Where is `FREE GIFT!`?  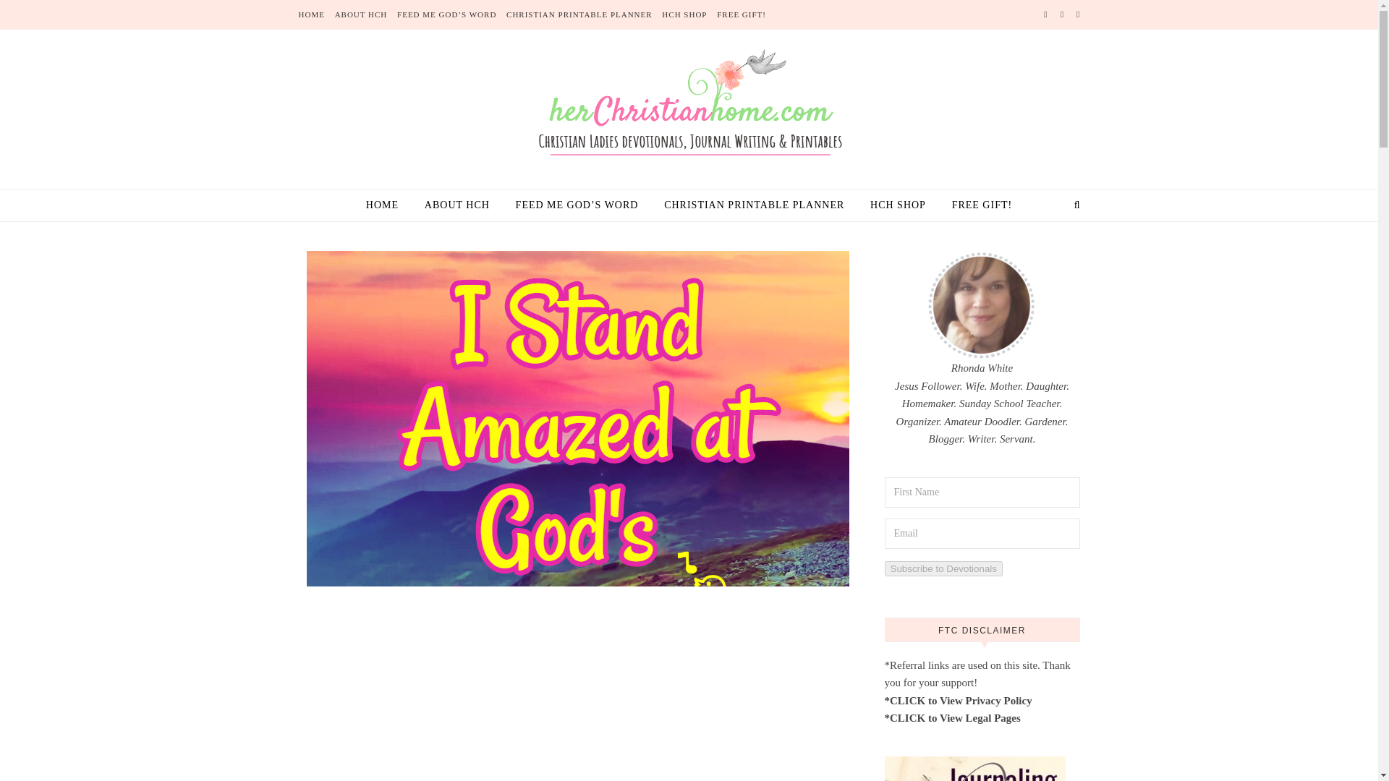
FREE GIFT! is located at coordinates (976, 205).